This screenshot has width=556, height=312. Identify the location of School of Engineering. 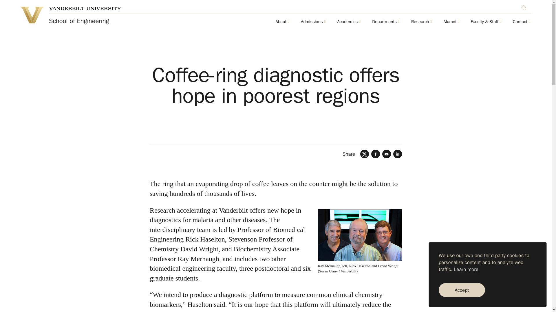
(79, 21).